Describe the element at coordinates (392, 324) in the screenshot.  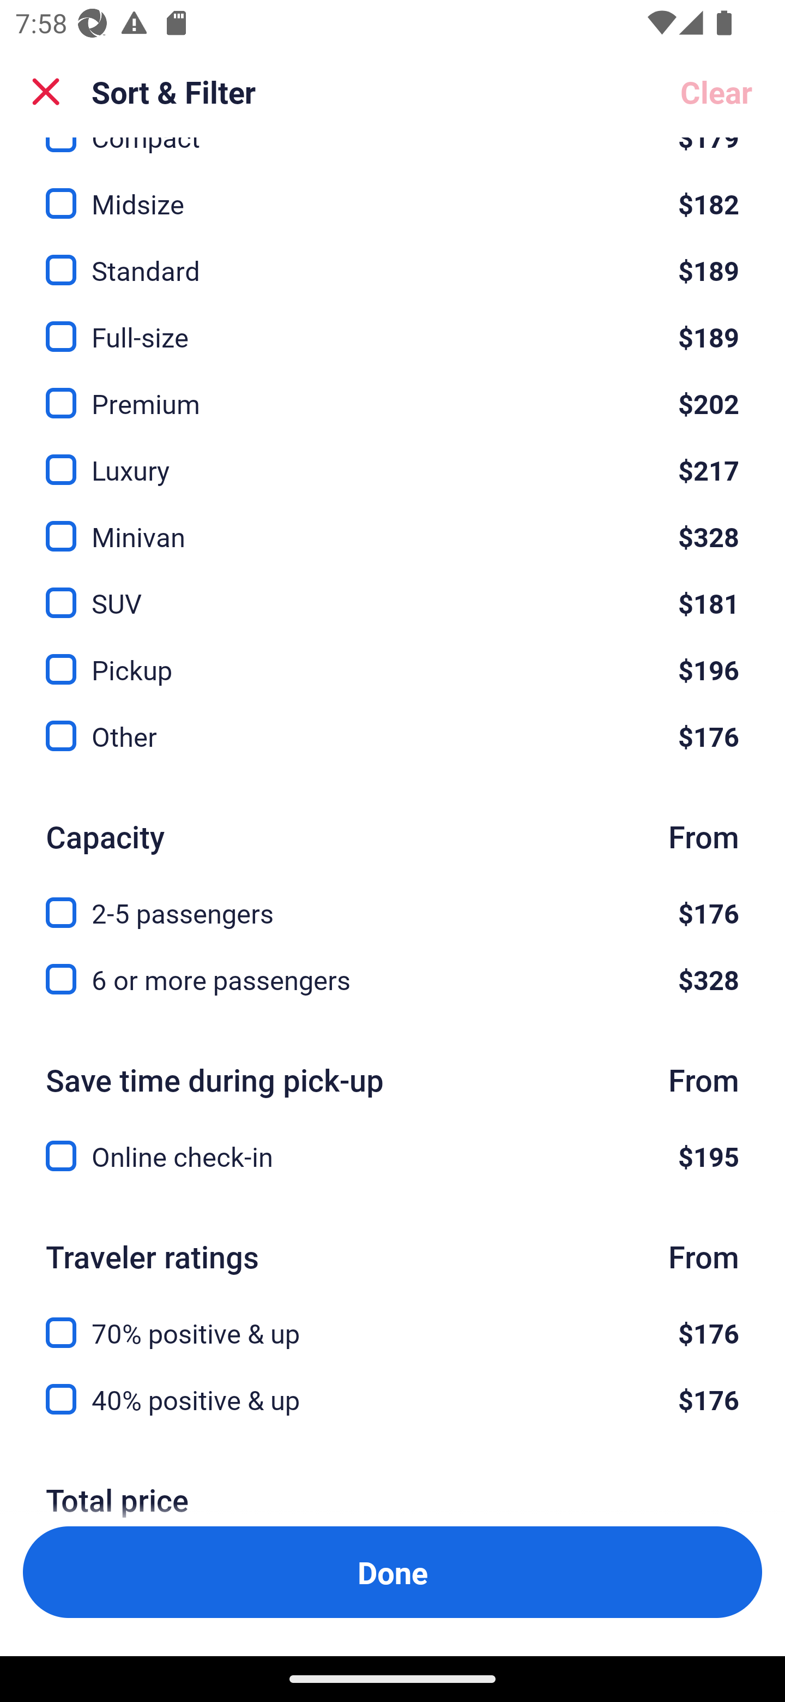
I see `Full-size, $189 Full-size $189` at that location.